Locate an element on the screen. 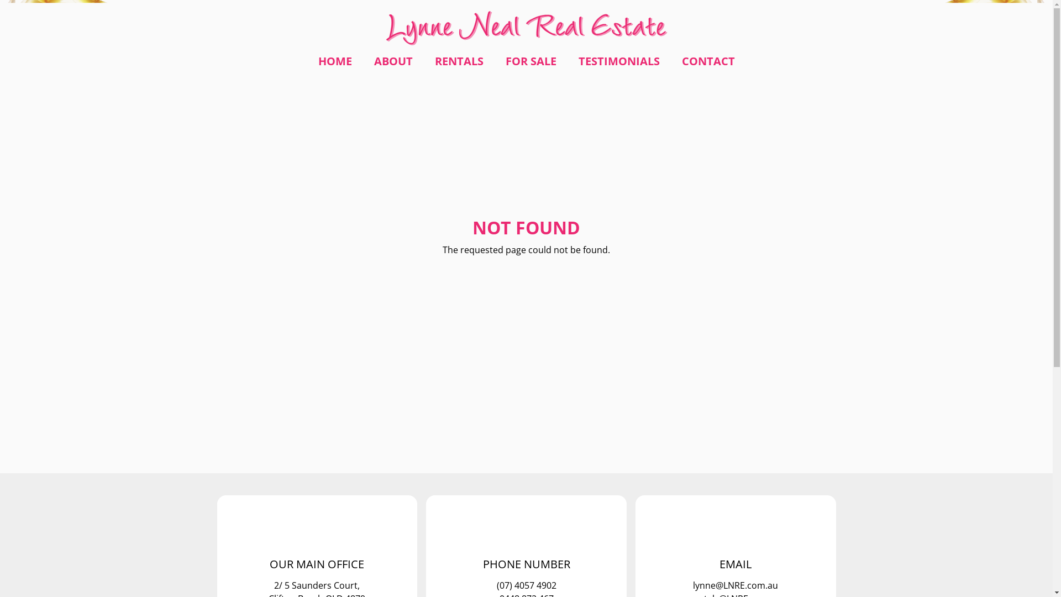 Image resolution: width=1061 pixels, height=597 pixels. RENTALS is located at coordinates (459, 61).